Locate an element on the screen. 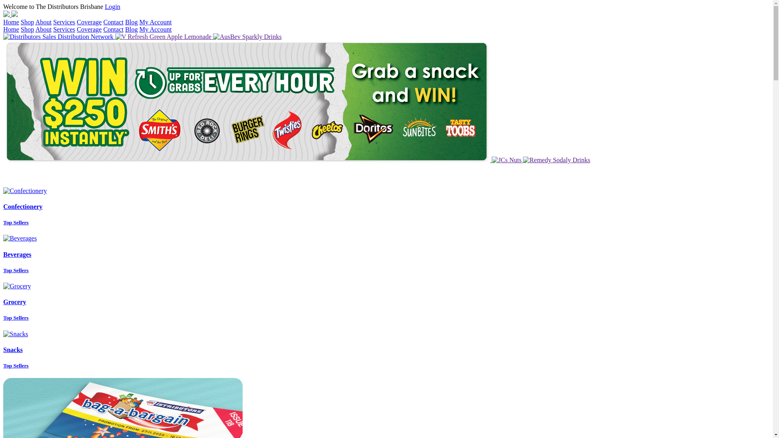  About is located at coordinates (43, 29).